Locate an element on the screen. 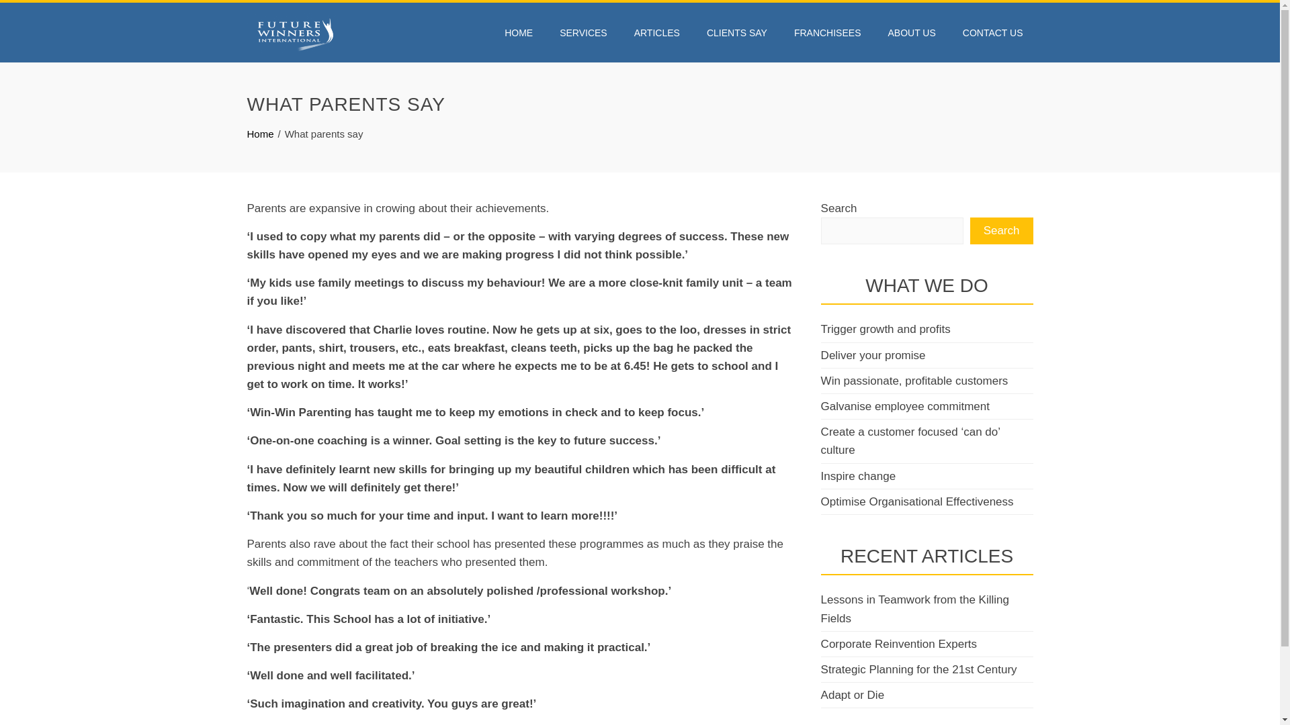  Inspire change is located at coordinates (859, 476).